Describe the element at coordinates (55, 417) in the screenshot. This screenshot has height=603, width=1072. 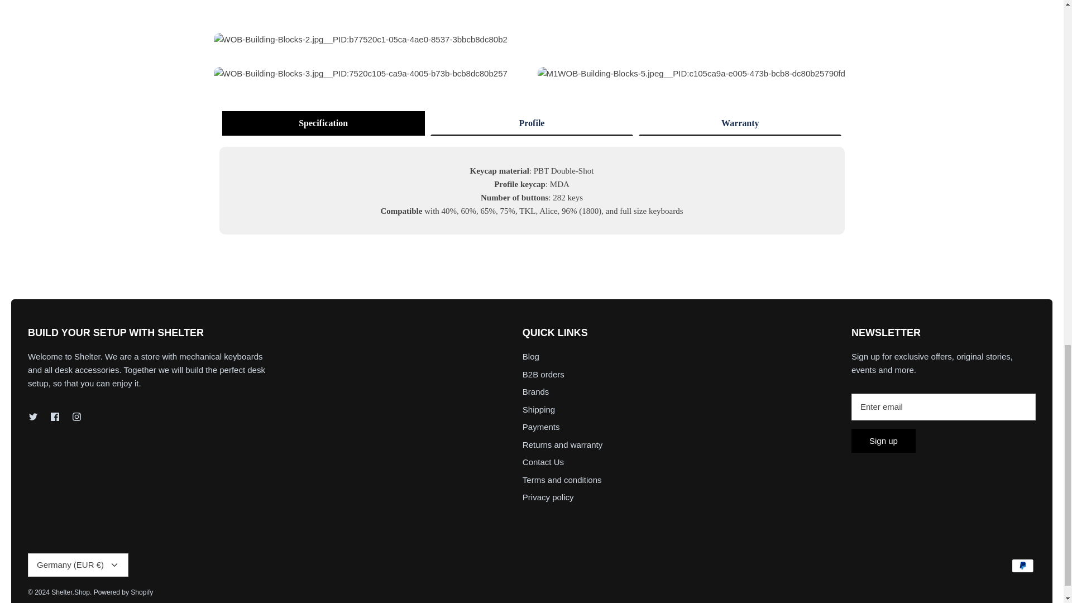
I see `Facebook` at that location.